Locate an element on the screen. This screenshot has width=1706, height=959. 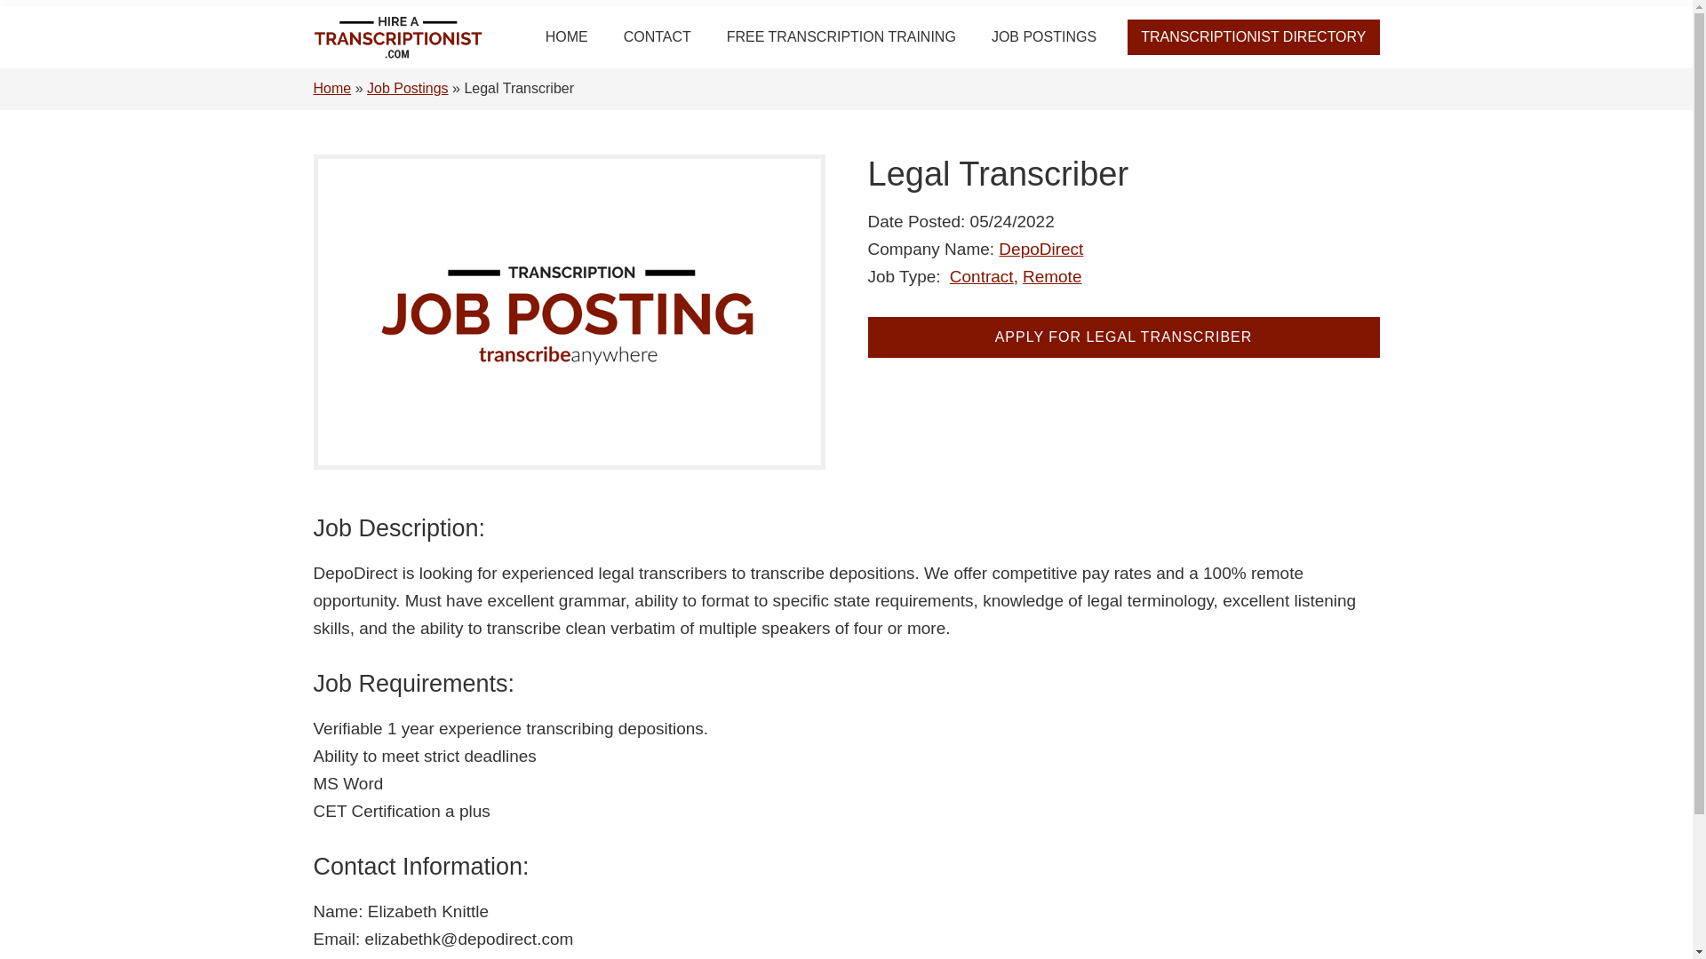
JOB POSTINGS is located at coordinates (1043, 36).